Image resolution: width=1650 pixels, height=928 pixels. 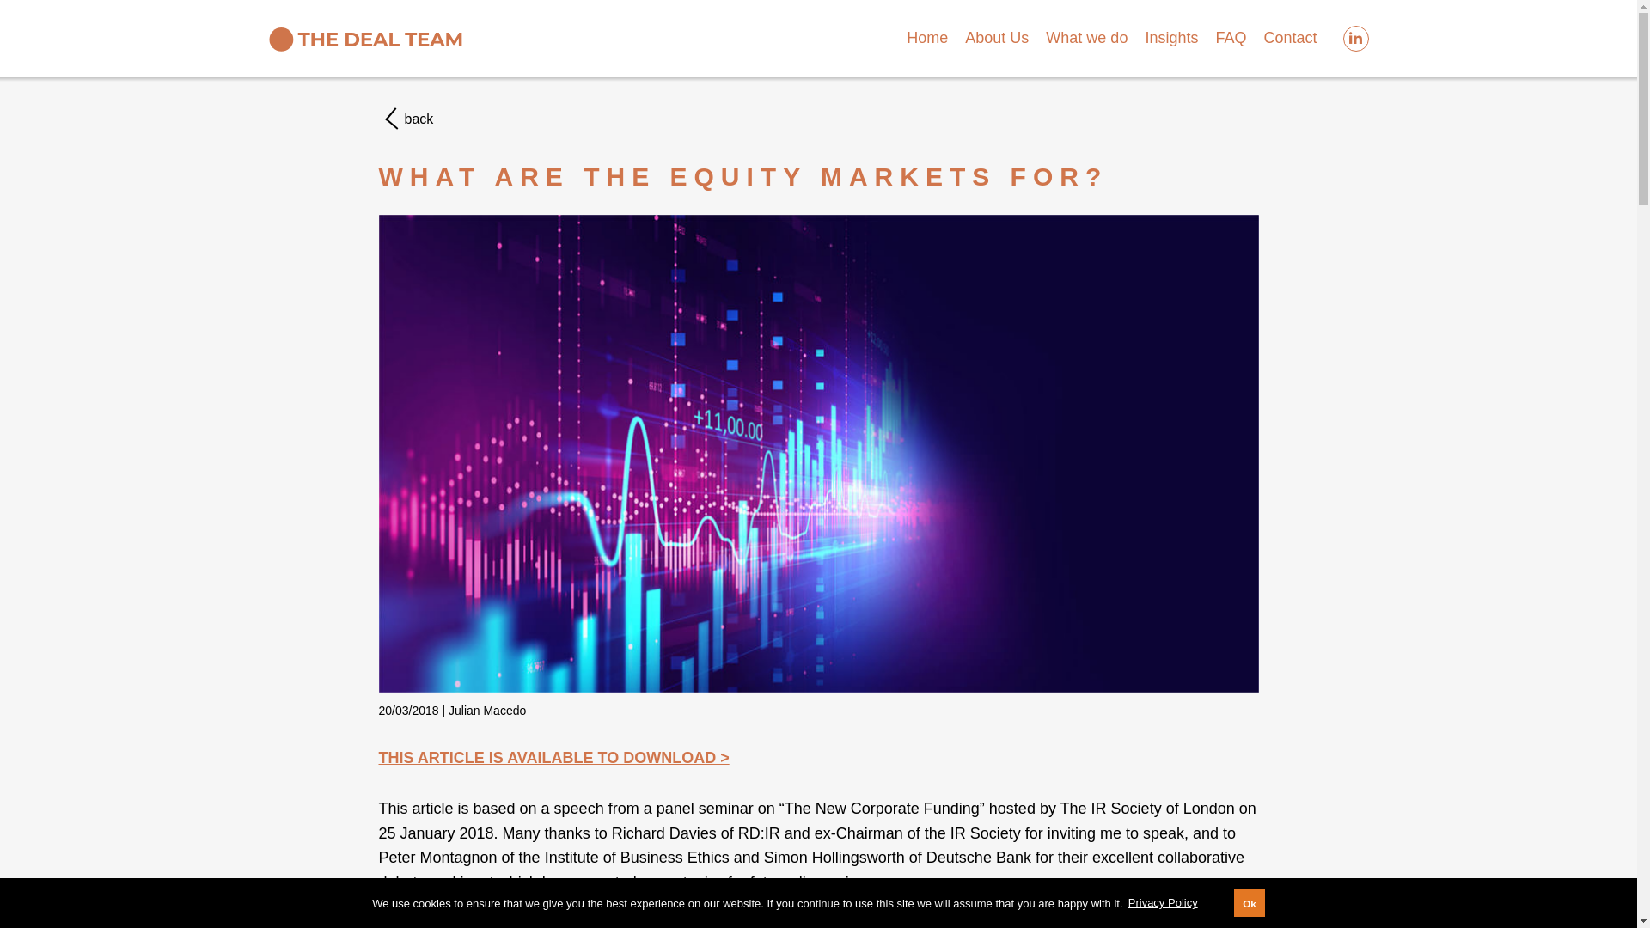 I want to click on Privacy Policy, so click(x=1162, y=903).